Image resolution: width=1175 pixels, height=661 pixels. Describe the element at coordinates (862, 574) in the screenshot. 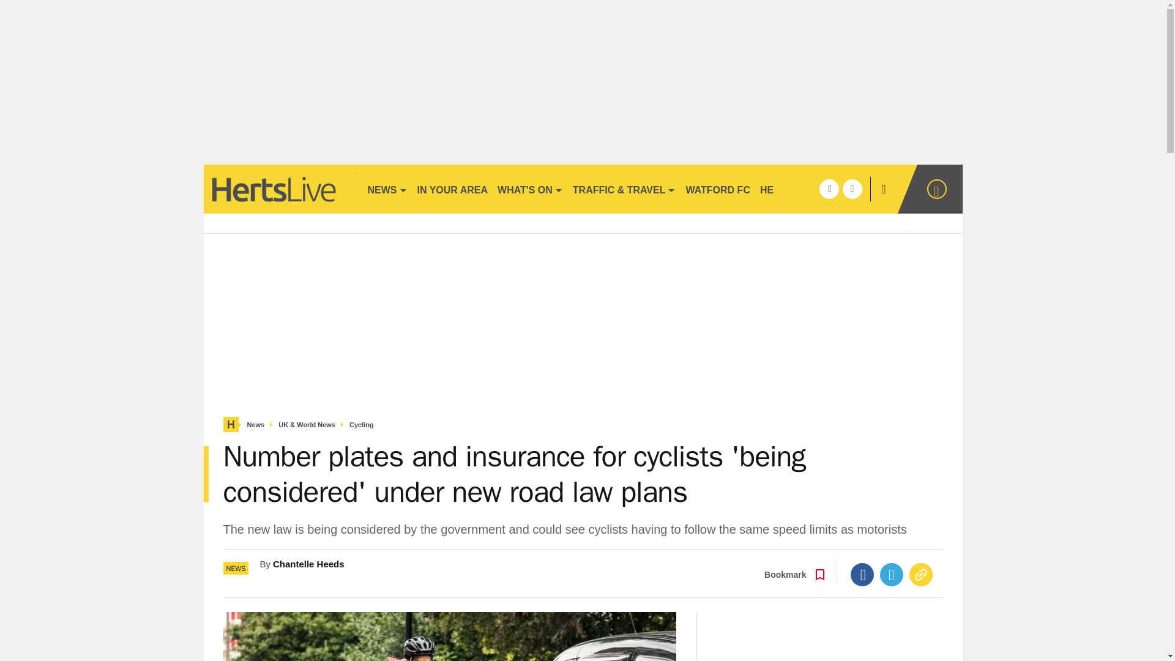

I see `Facebook` at that location.